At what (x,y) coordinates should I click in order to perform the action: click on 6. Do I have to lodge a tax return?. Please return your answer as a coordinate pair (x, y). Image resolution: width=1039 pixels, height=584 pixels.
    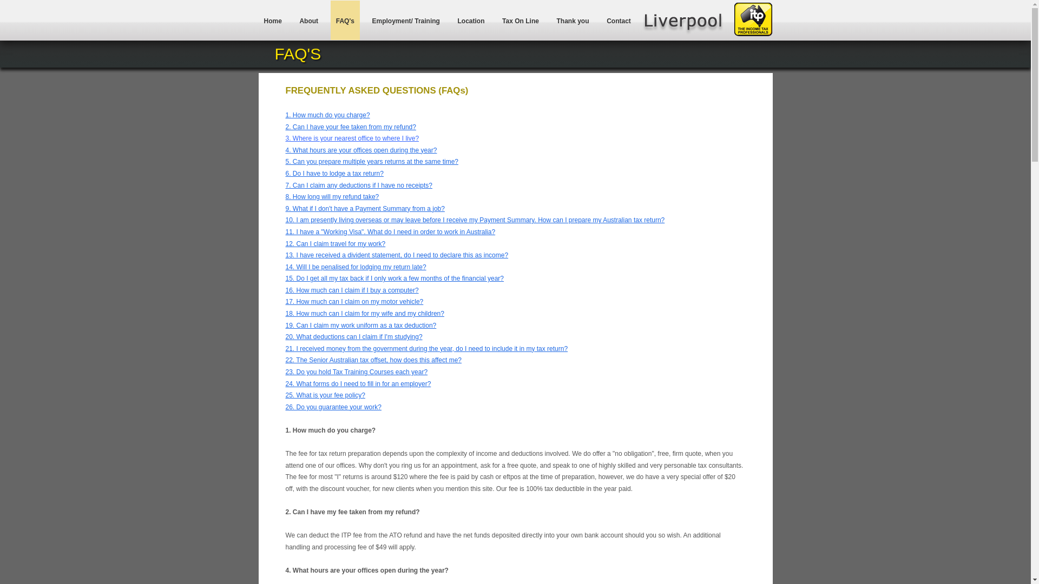
    Looking at the image, I should click on (334, 174).